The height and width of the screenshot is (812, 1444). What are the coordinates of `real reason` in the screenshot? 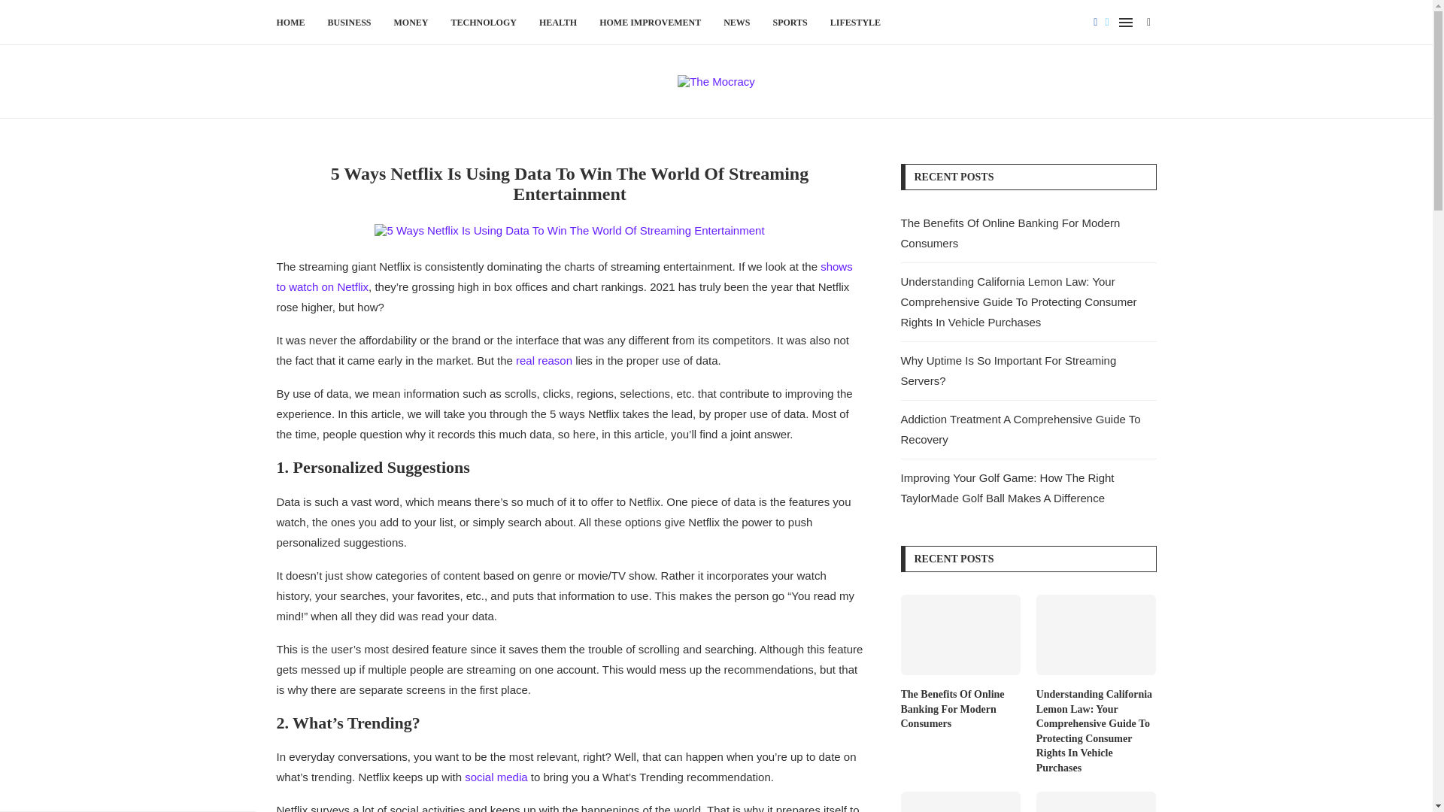 It's located at (543, 360).